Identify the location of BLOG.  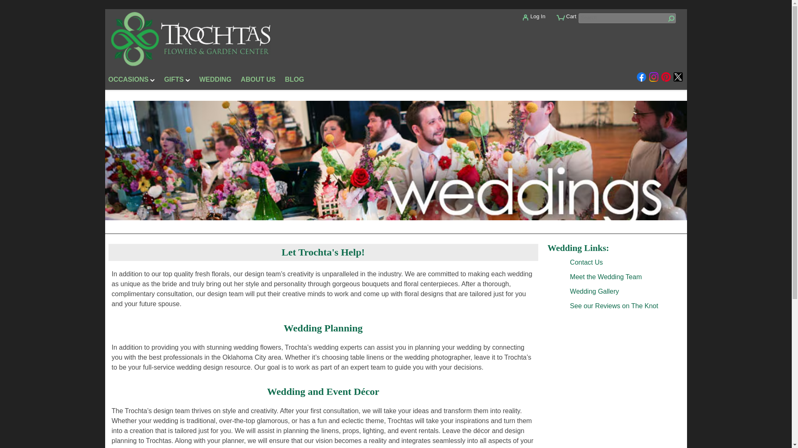
(294, 81).